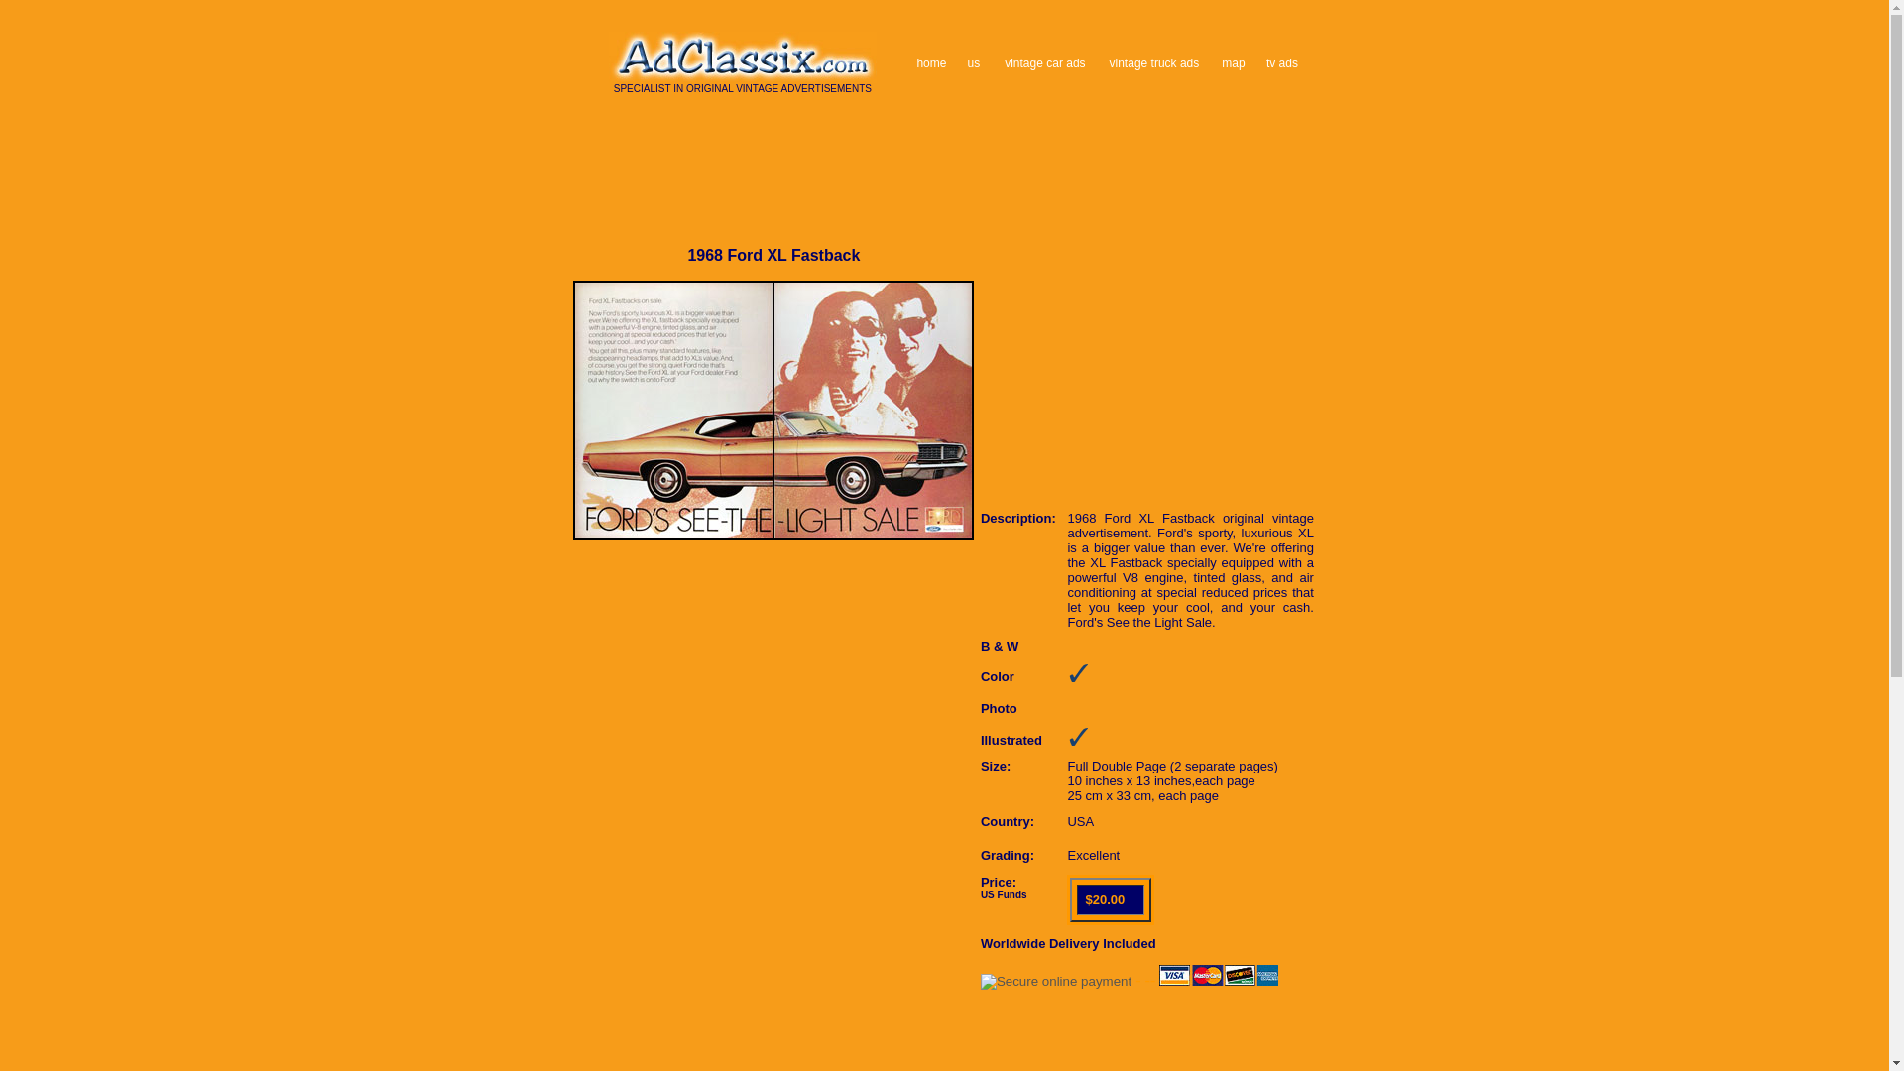  I want to click on Advertisement, so click(941, 1058).